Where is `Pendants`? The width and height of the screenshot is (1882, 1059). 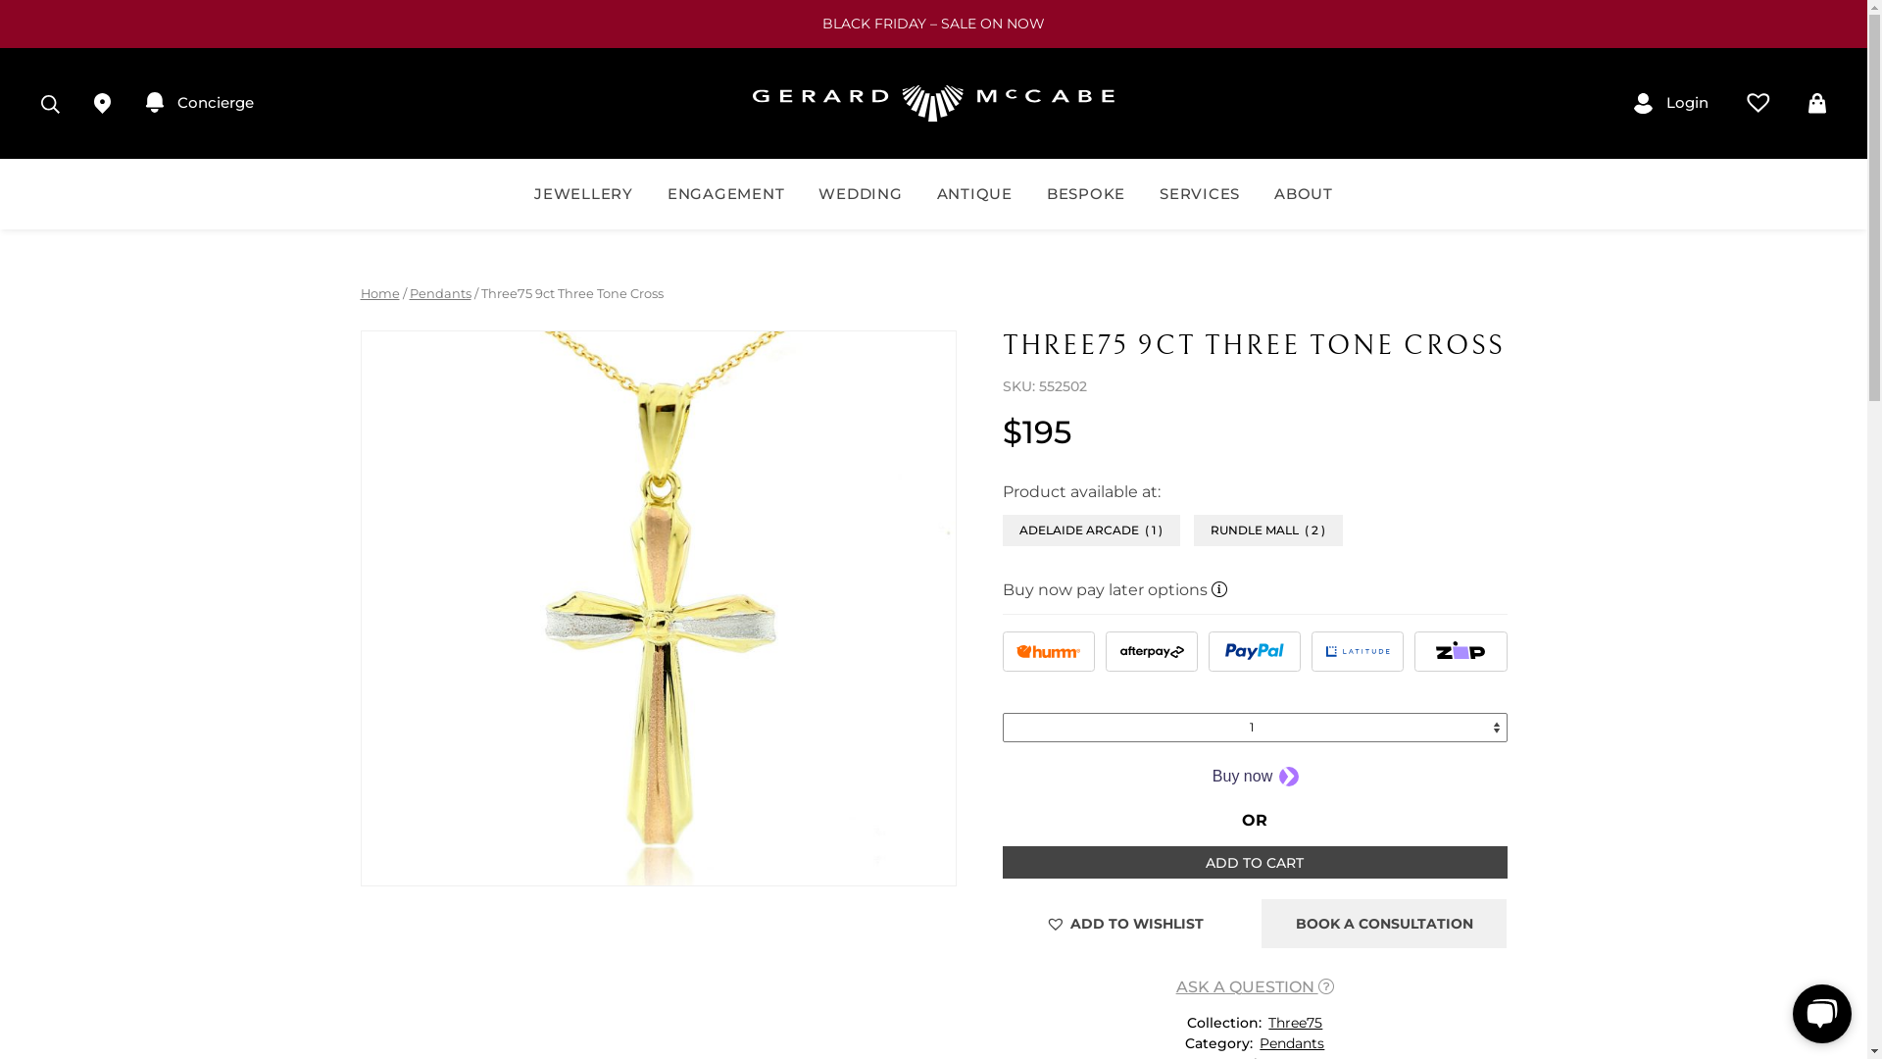
Pendants is located at coordinates (441, 294).